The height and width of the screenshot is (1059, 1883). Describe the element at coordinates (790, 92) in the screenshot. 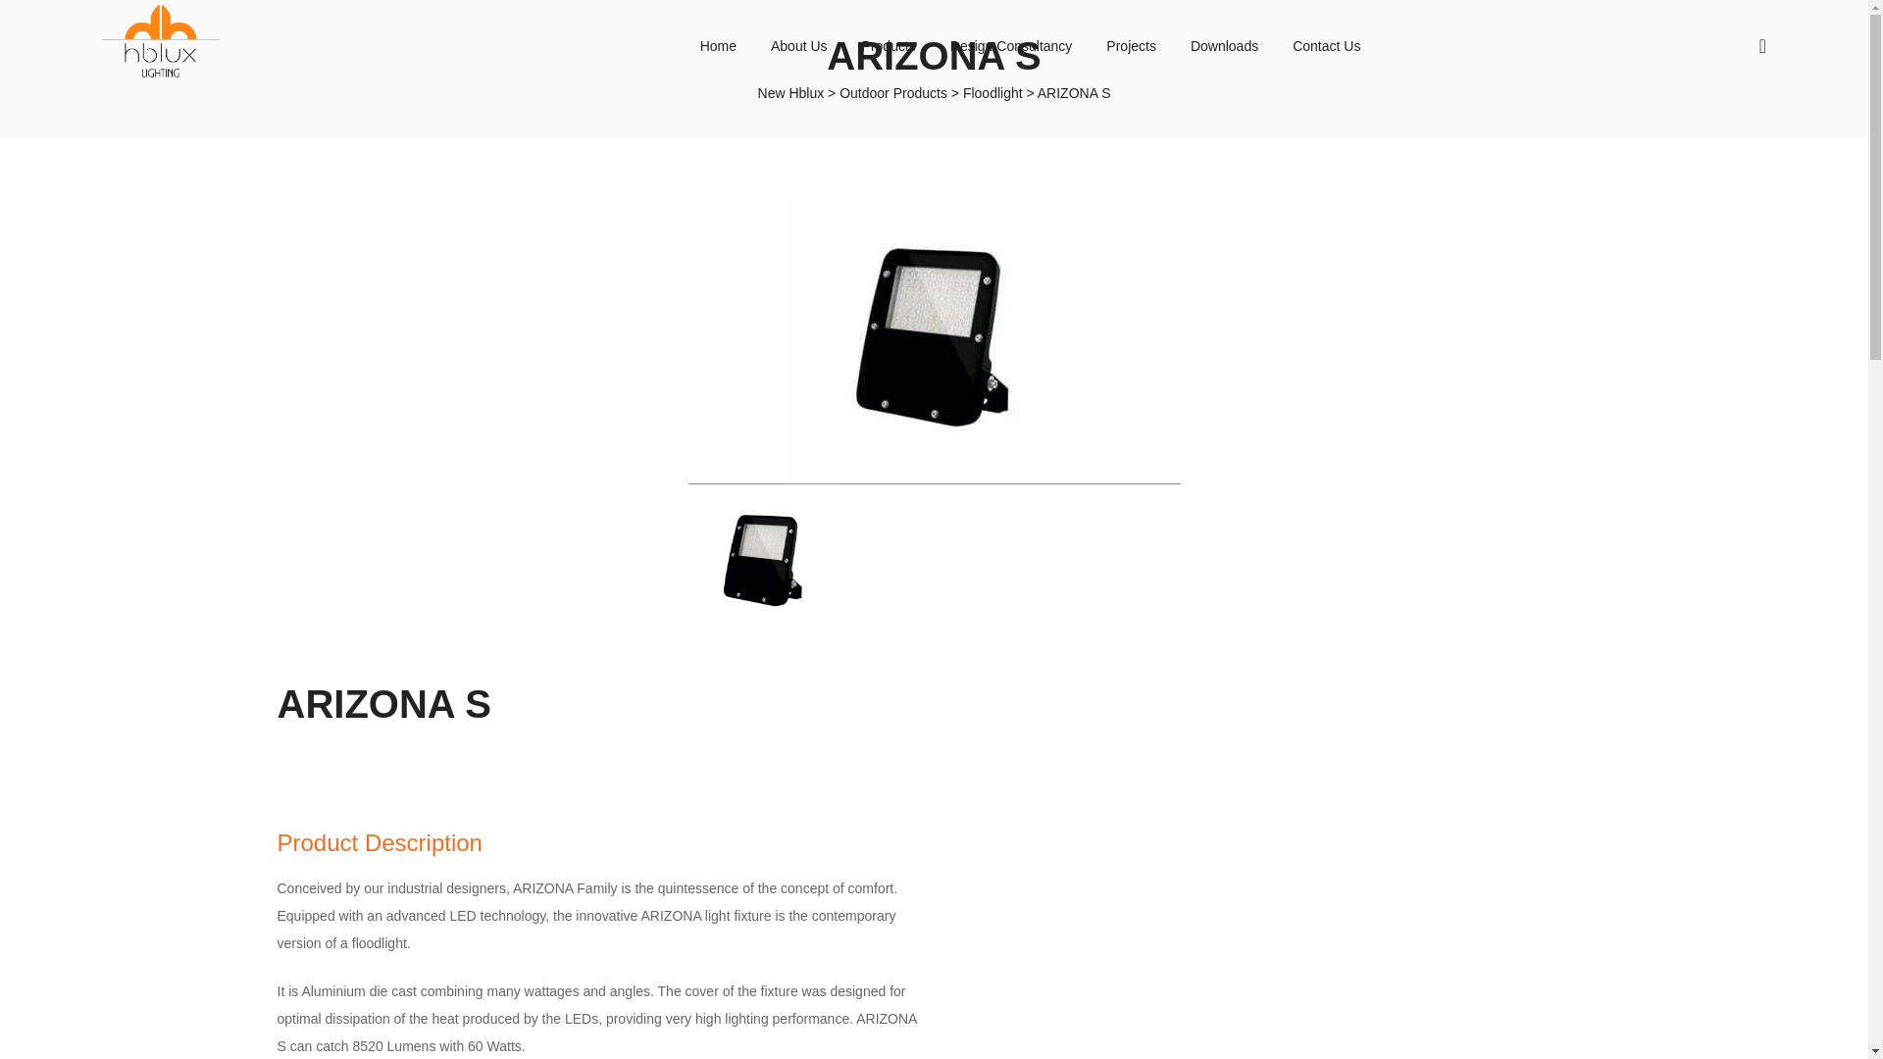

I see `Go to New Hblux.` at that location.